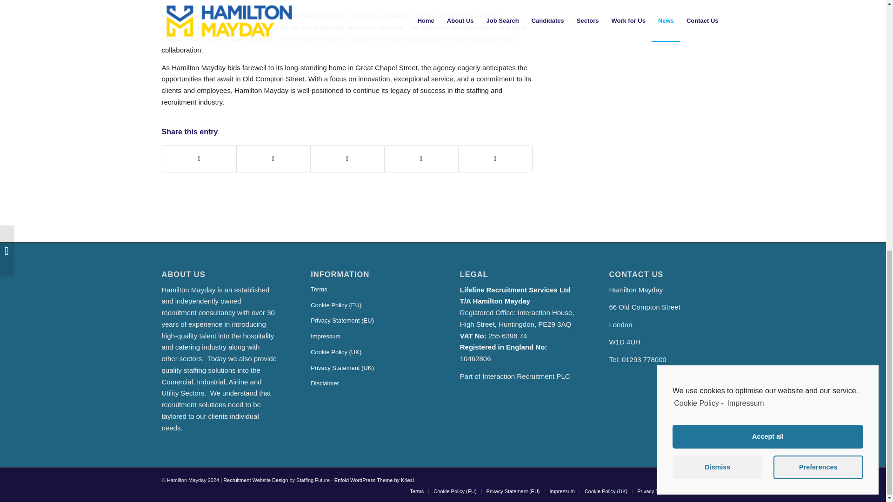 This screenshot has width=893, height=502. I want to click on Impressum, so click(368, 337).